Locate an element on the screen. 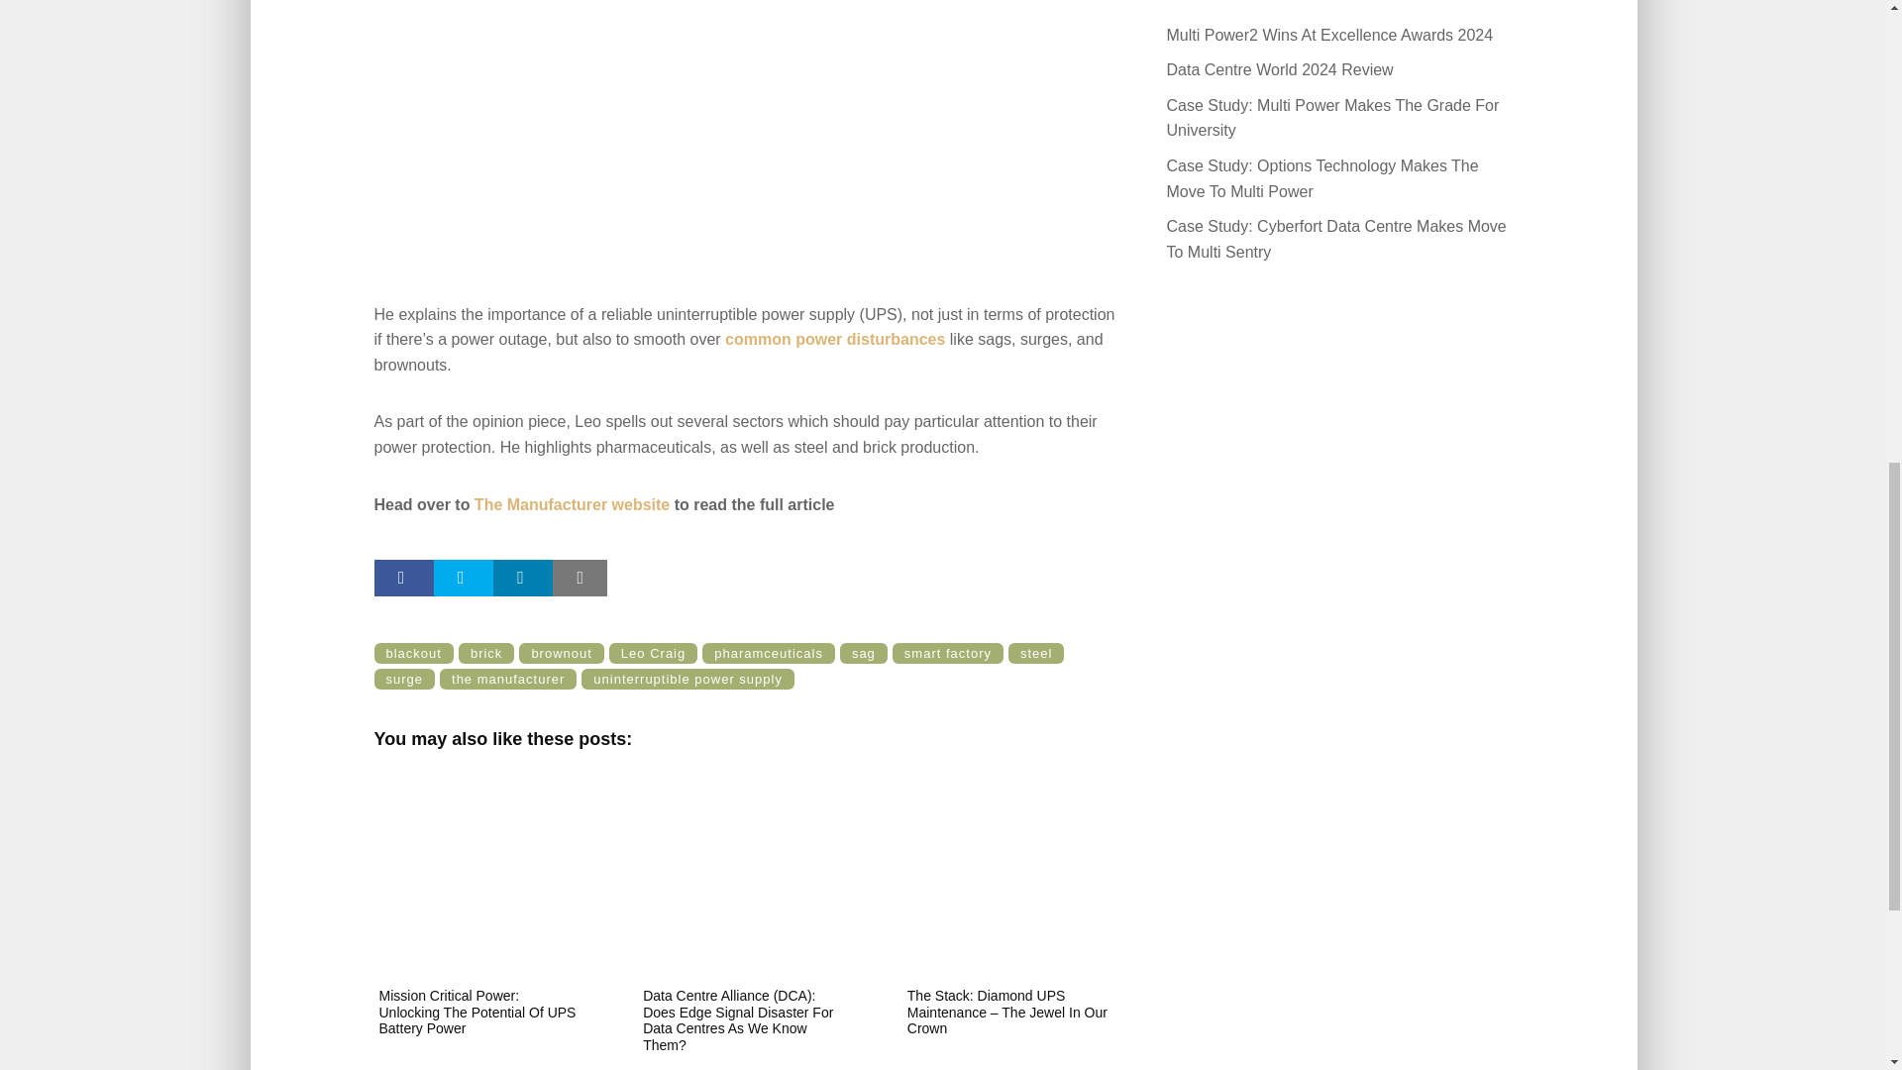 This screenshot has width=1902, height=1070. The Manufacturer website is located at coordinates (571, 505).